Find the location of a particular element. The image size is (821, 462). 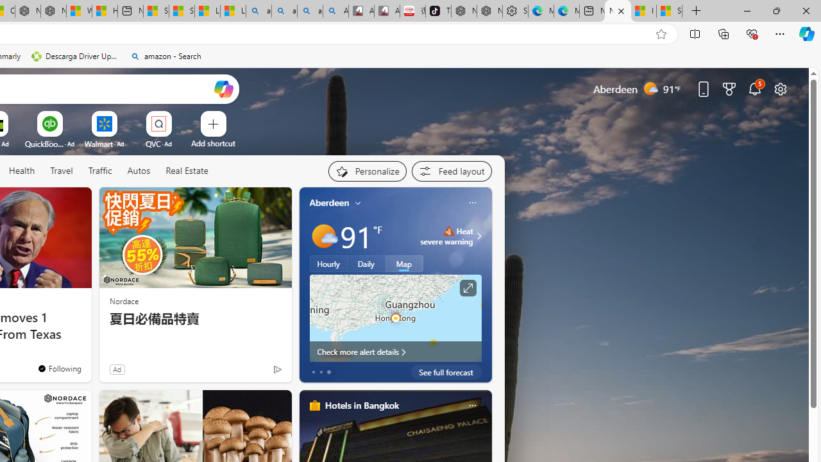

Page settings is located at coordinates (780, 89).